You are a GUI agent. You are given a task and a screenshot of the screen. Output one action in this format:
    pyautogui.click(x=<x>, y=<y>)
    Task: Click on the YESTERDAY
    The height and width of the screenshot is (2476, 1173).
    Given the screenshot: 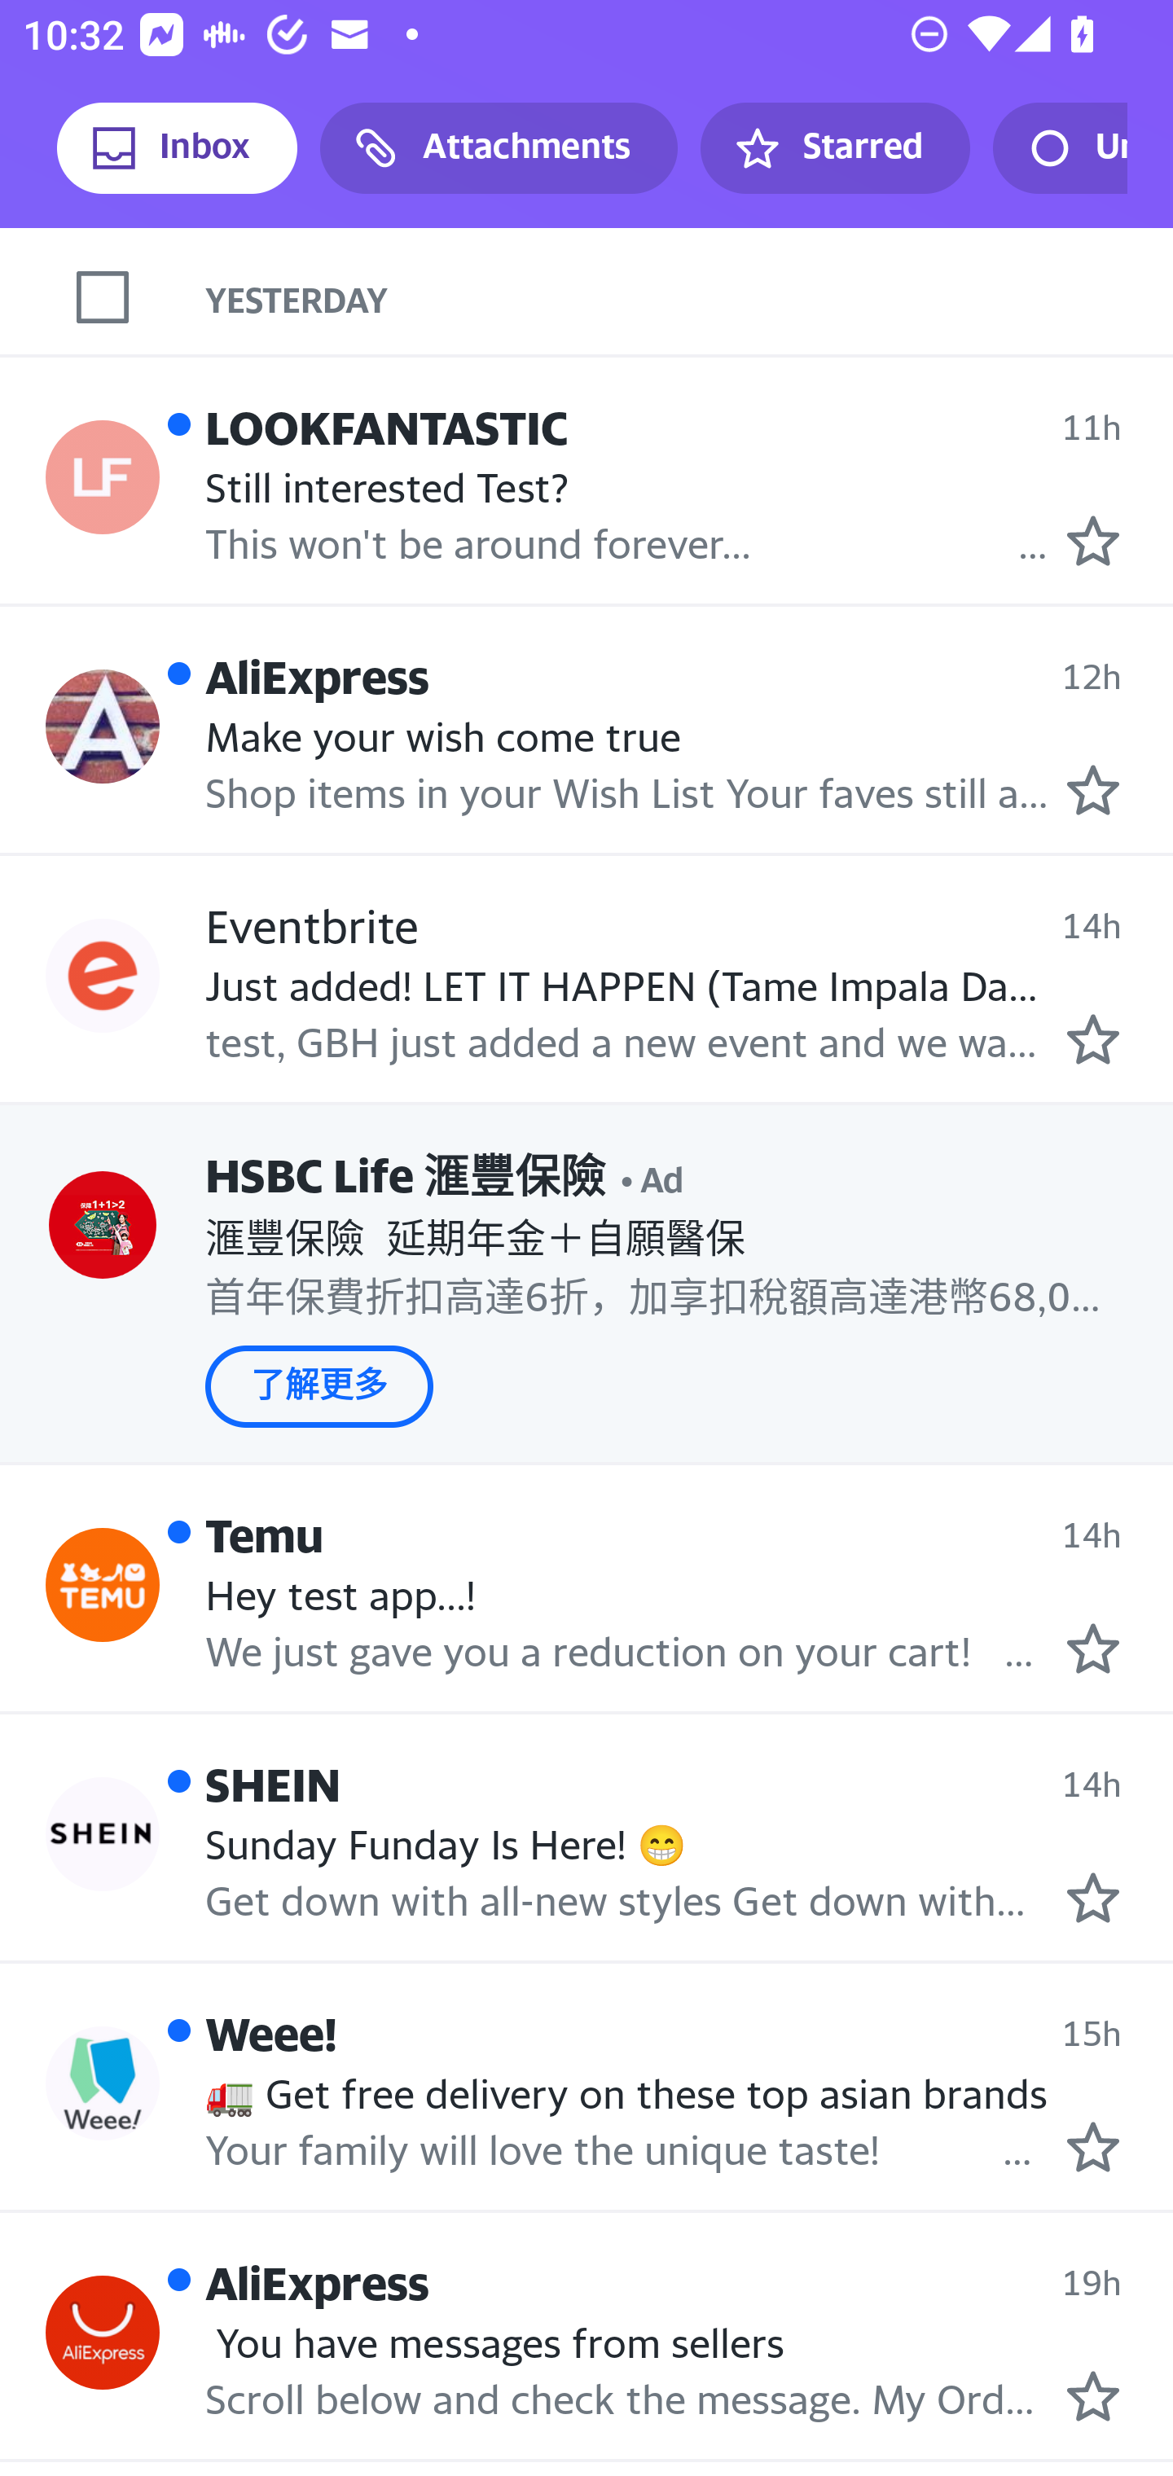 What is the action you would take?
    pyautogui.click(x=689, y=298)
    